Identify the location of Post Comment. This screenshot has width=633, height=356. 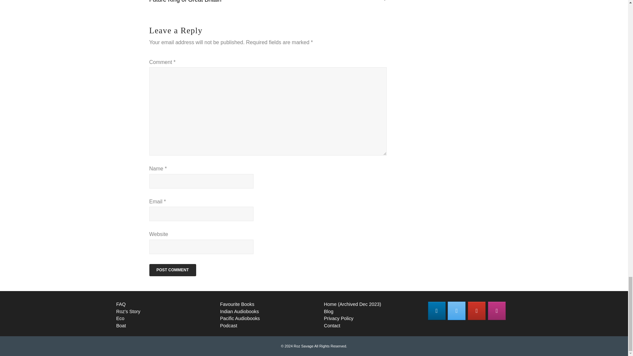
(172, 270).